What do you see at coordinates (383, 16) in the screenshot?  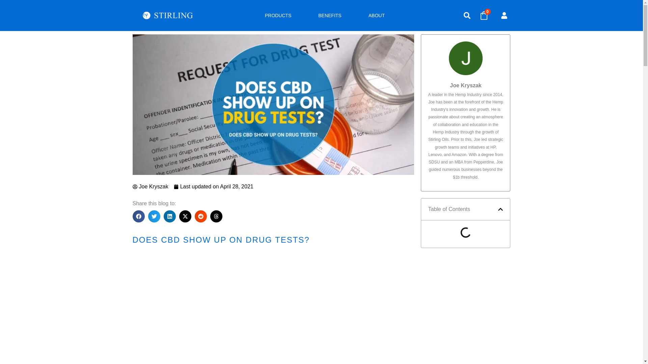 I see `ABOUT` at bounding box center [383, 16].